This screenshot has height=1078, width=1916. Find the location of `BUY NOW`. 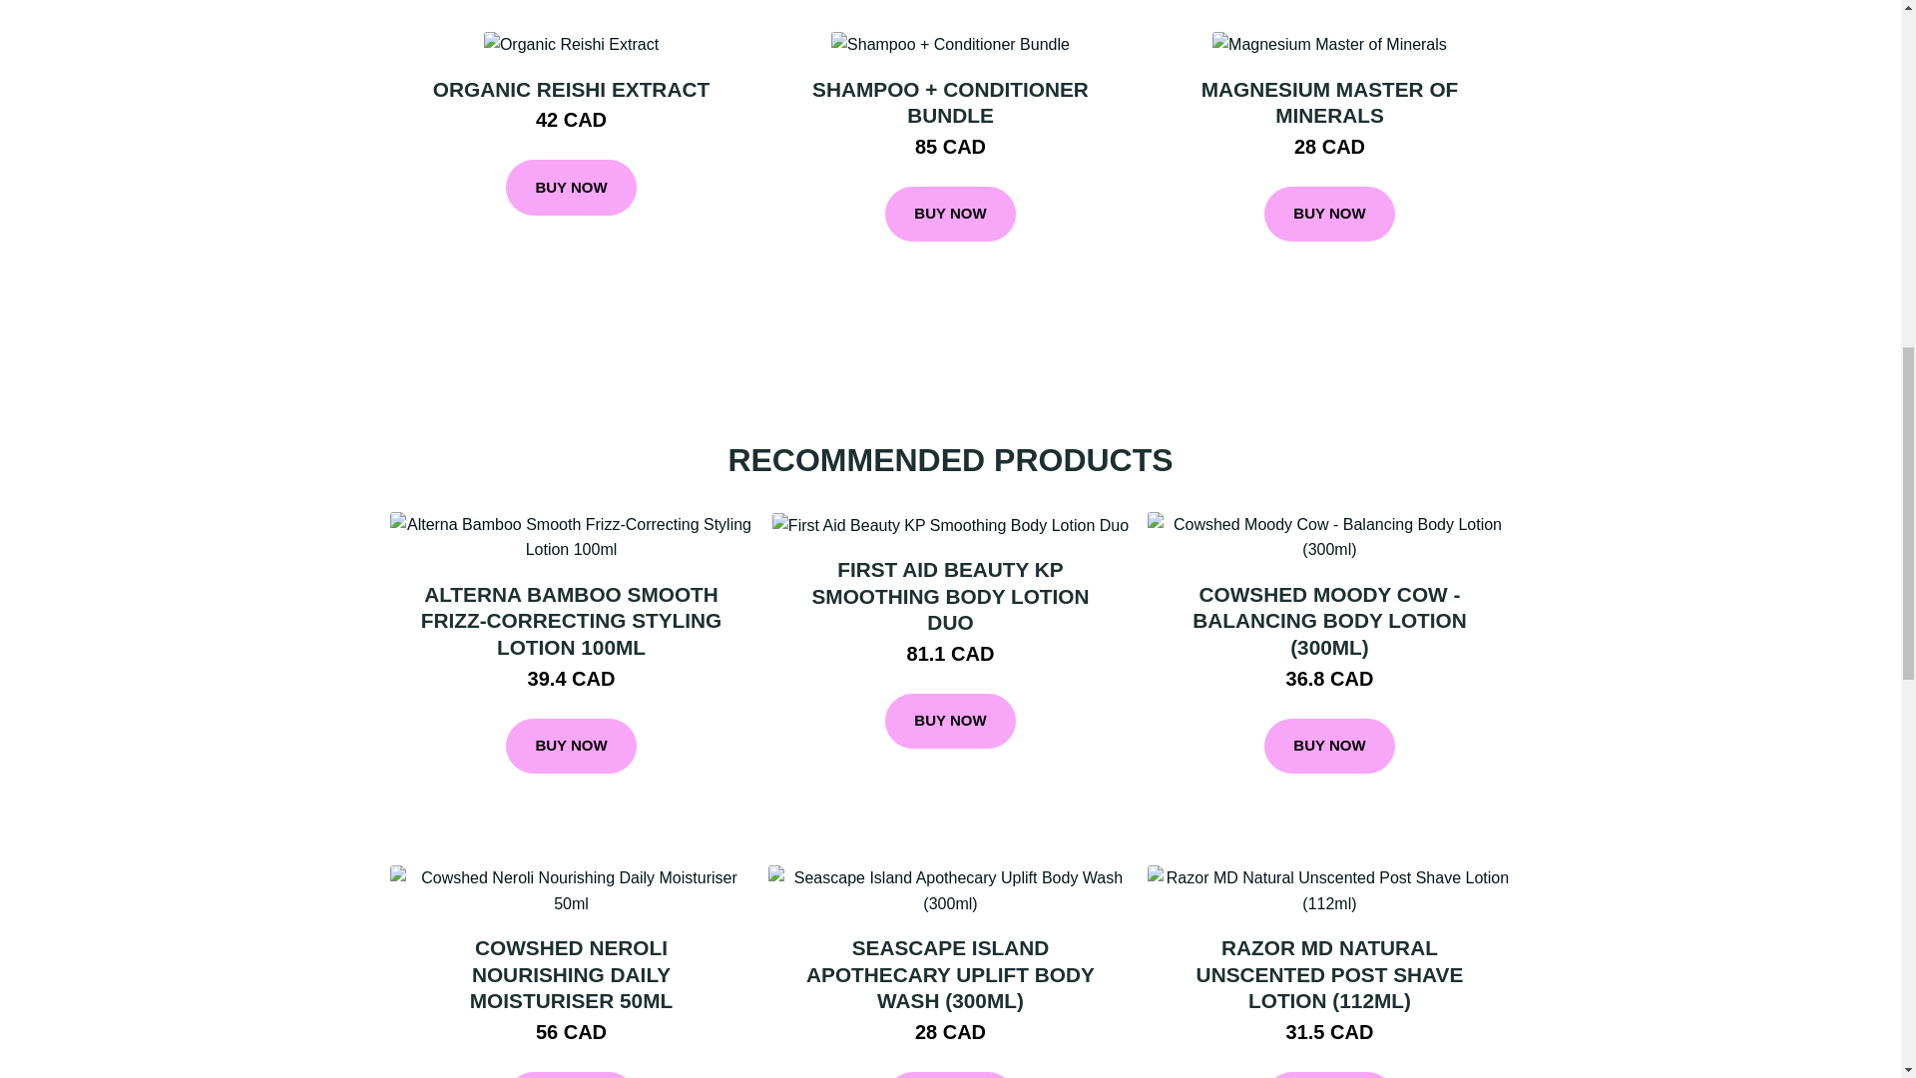

BUY NOW is located at coordinates (1329, 747).